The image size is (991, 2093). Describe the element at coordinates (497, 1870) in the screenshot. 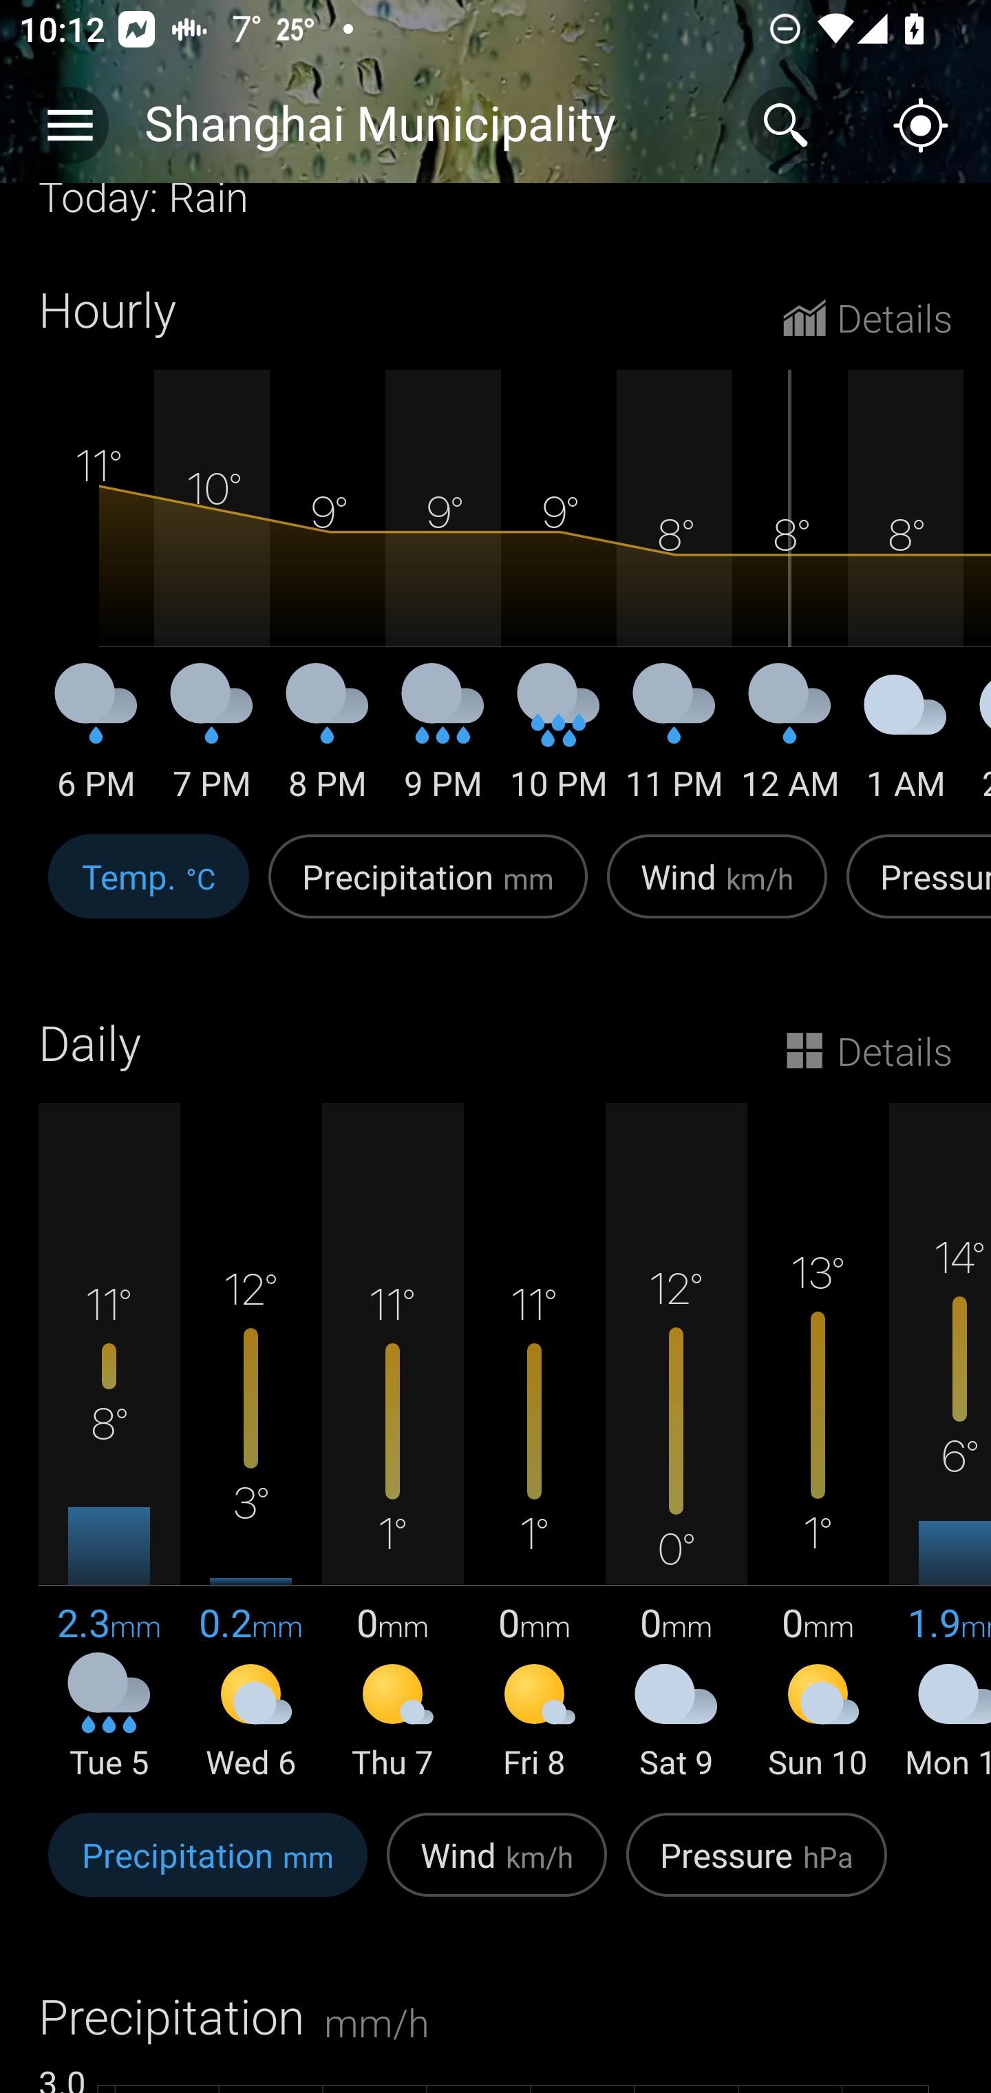

I see `Wind km/h` at that location.